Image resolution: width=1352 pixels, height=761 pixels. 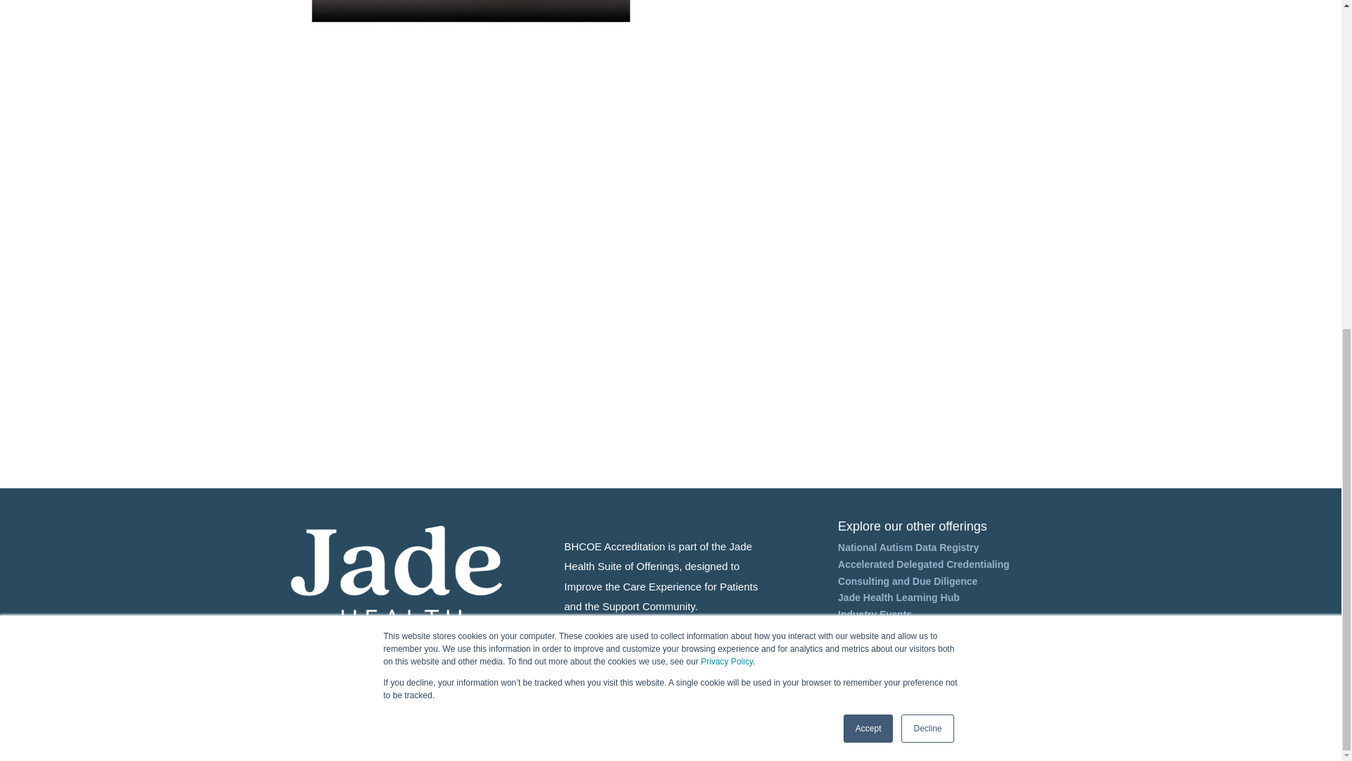 What do you see at coordinates (996, 697) in the screenshot?
I see `Follow on Instagram` at bounding box center [996, 697].